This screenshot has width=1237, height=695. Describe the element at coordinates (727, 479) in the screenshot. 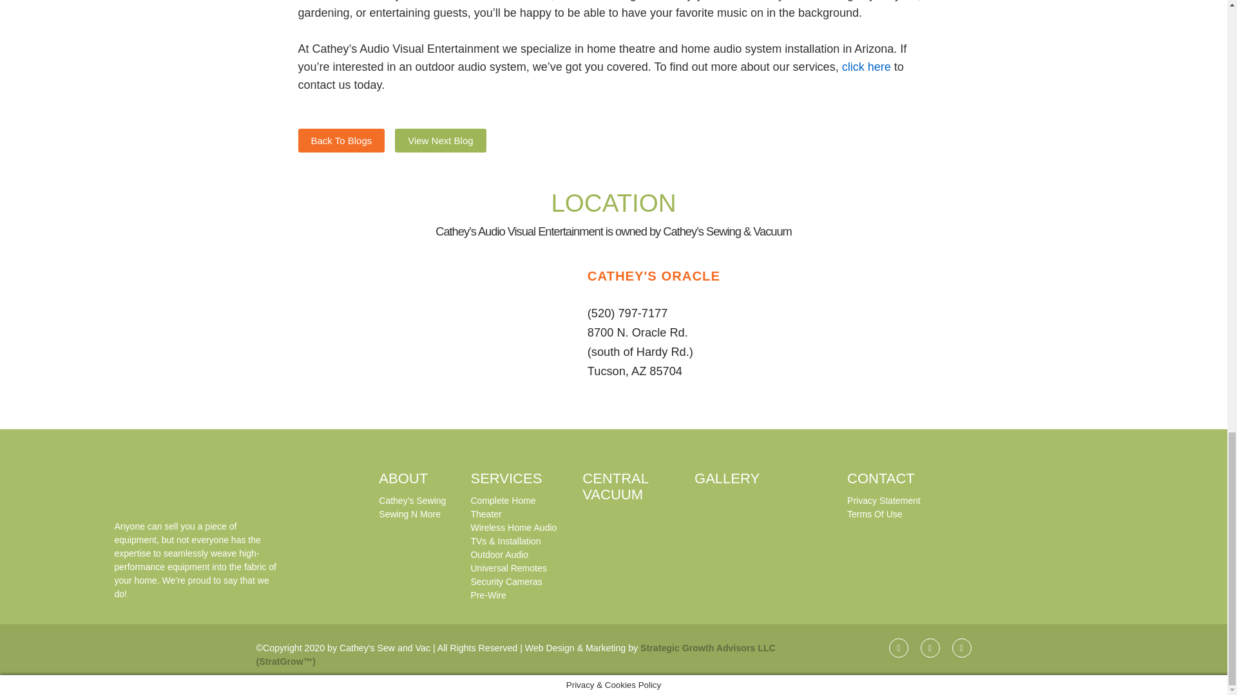

I see `GALLERY` at that location.